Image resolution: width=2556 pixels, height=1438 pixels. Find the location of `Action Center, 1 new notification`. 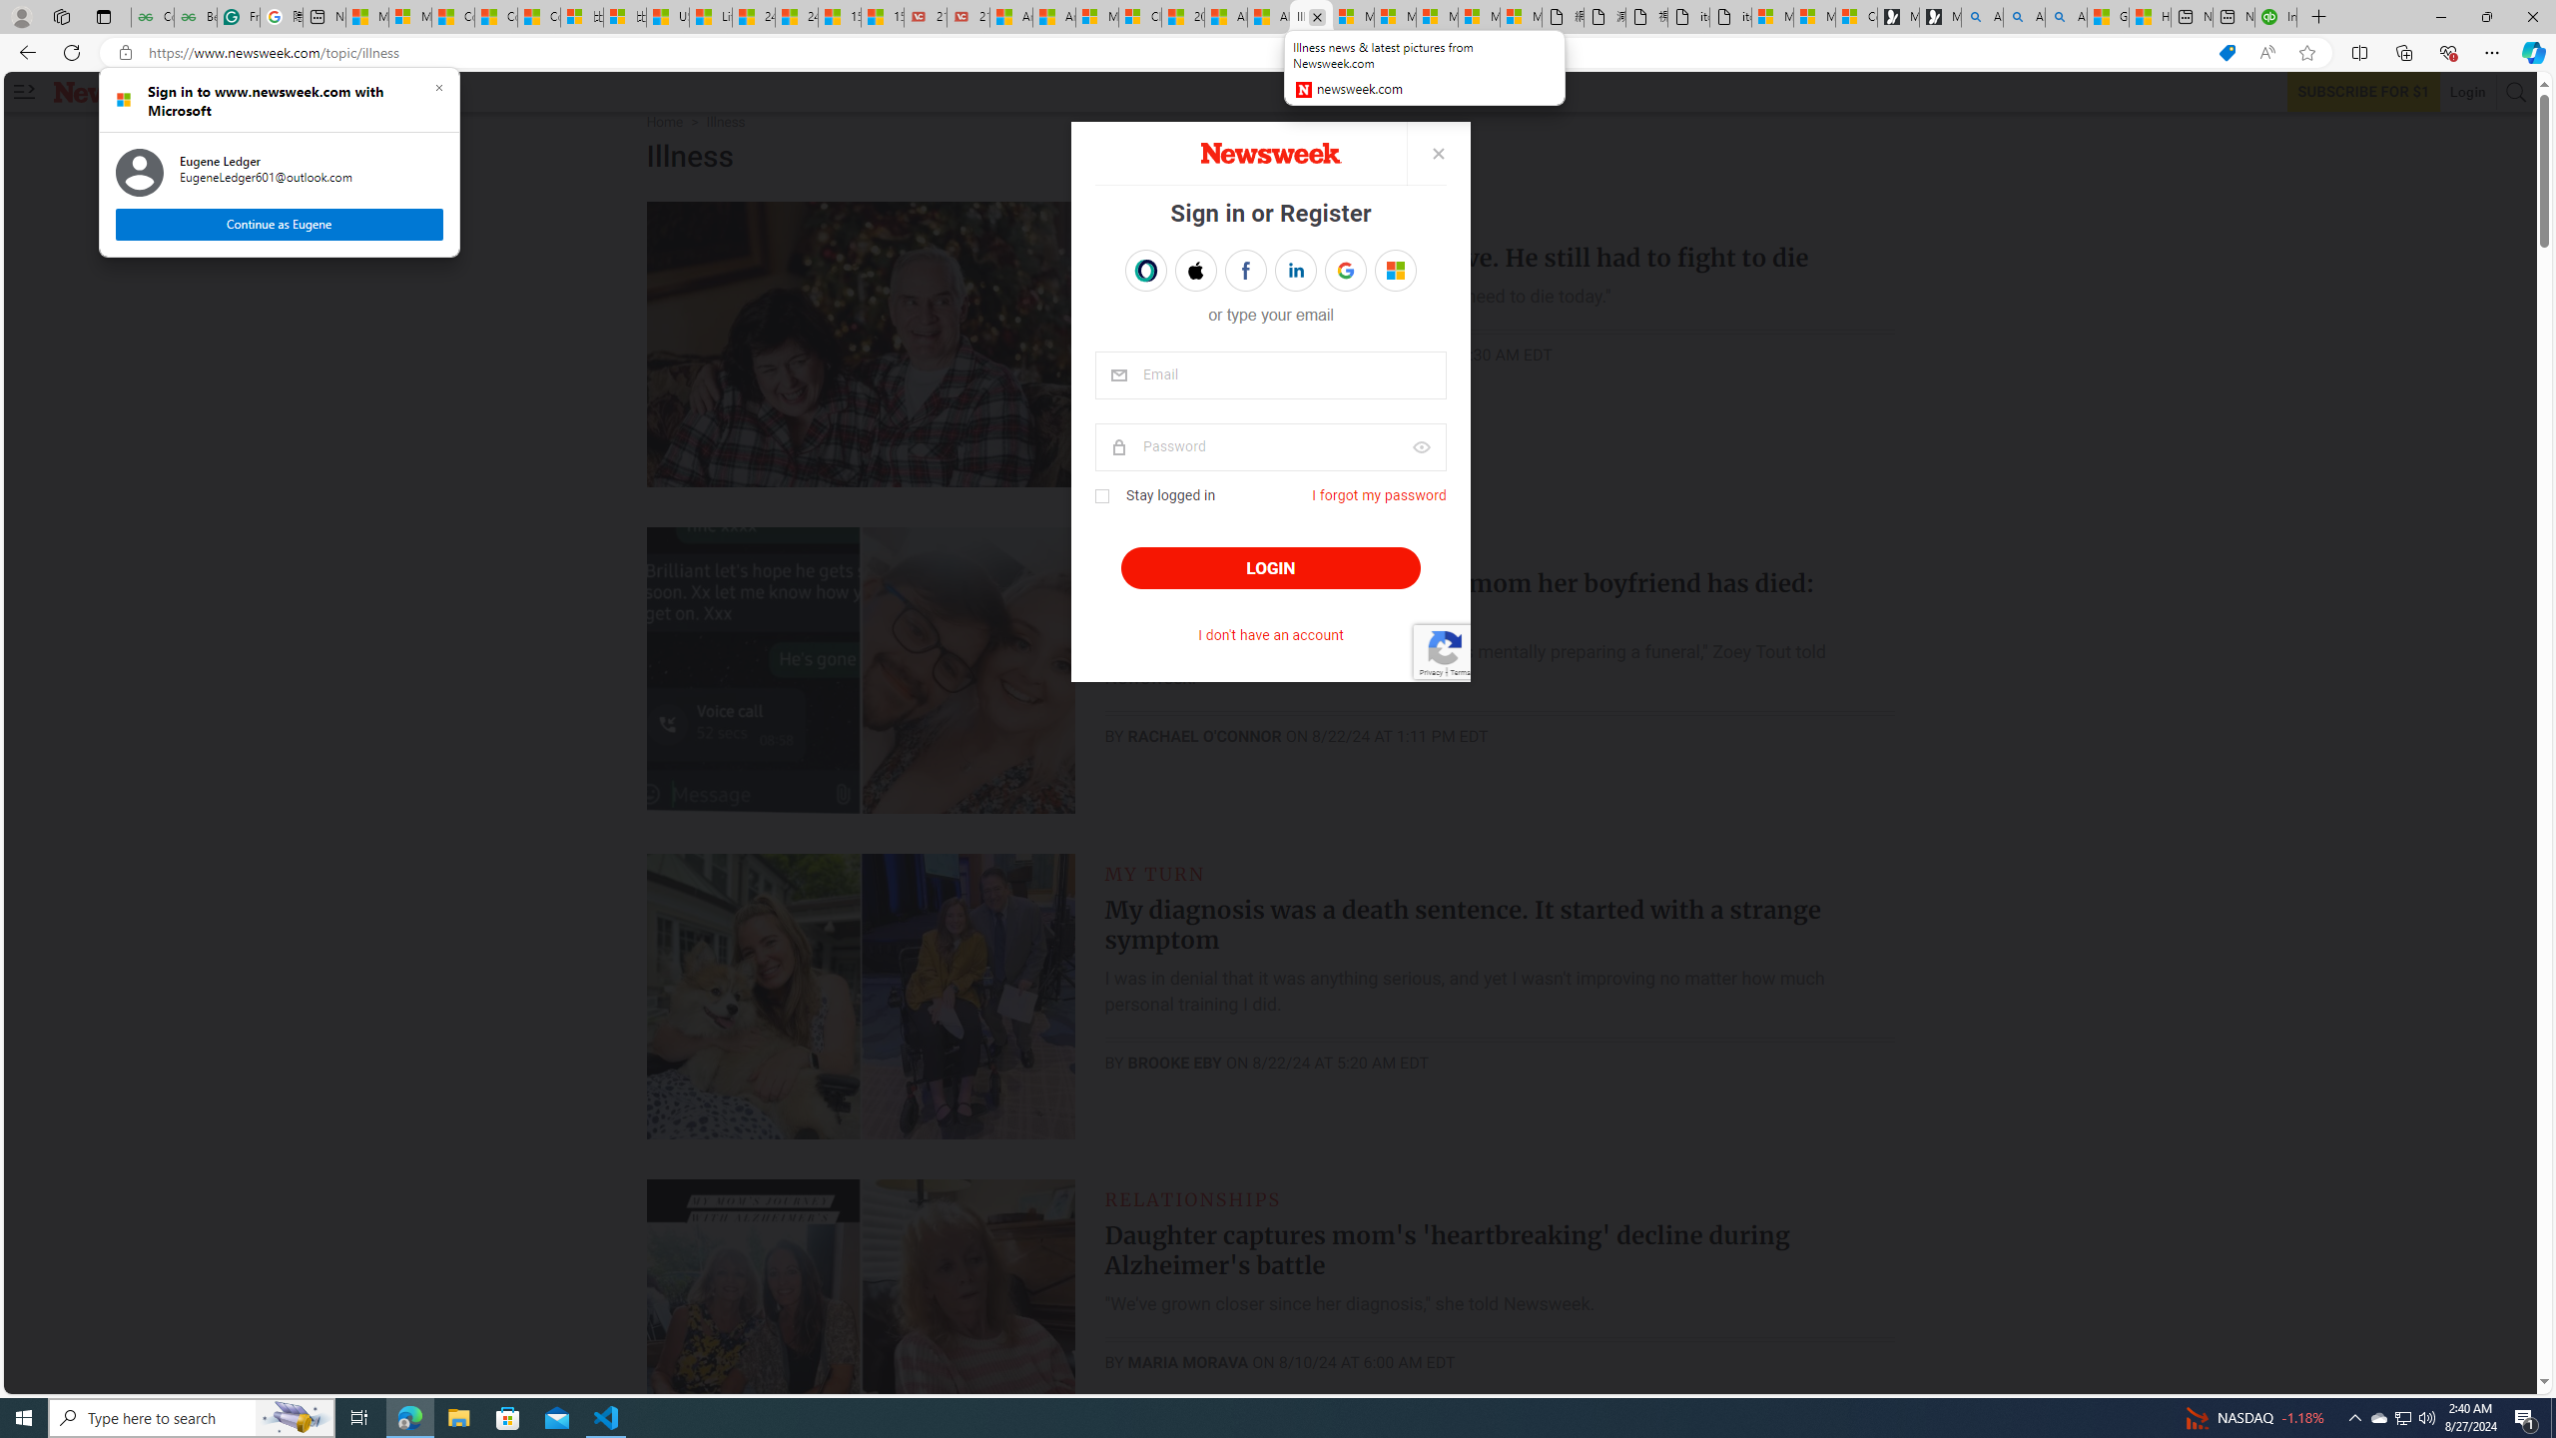

Action Center, 1 new notification is located at coordinates (2526, 1418).